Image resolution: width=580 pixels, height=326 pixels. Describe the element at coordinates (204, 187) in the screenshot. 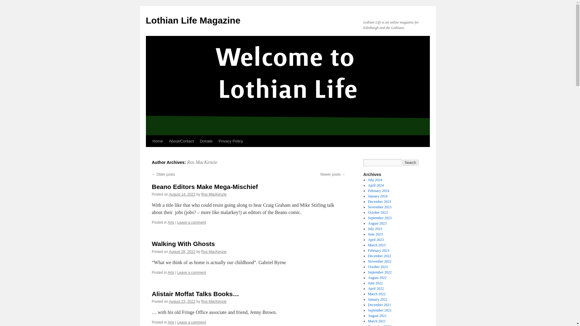

I see `Beano Editors Make Mega-Mischief` at that location.